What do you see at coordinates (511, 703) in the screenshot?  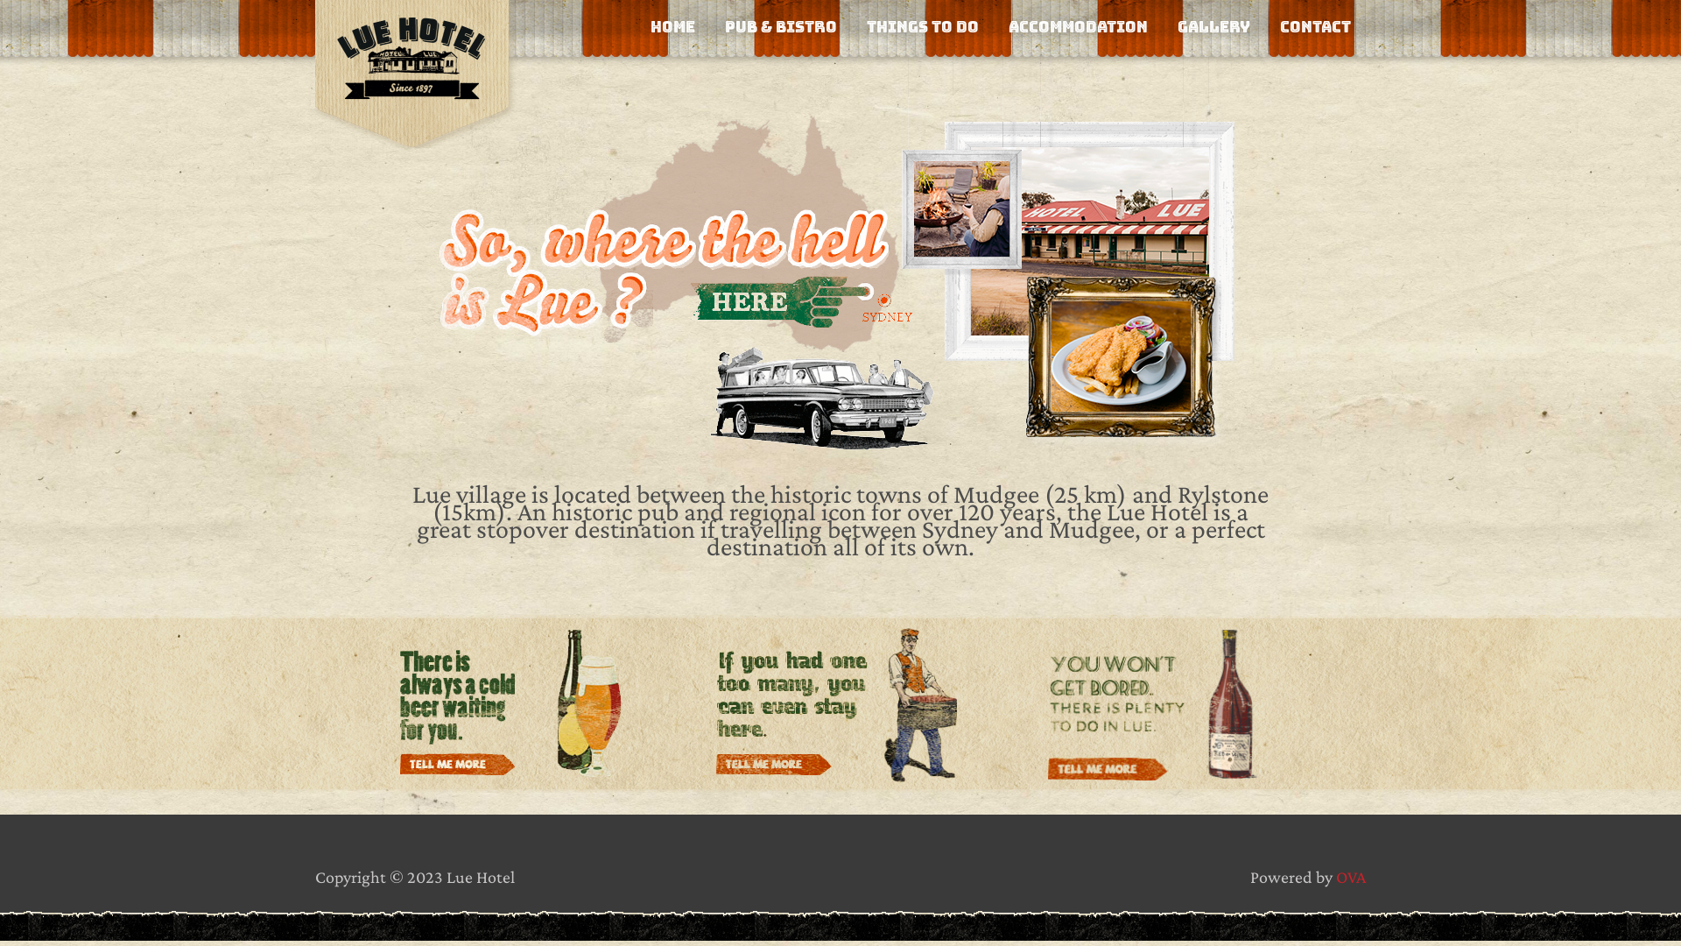 I see `lue_feature_links_0002_Layer-2` at bounding box center [511, 703].